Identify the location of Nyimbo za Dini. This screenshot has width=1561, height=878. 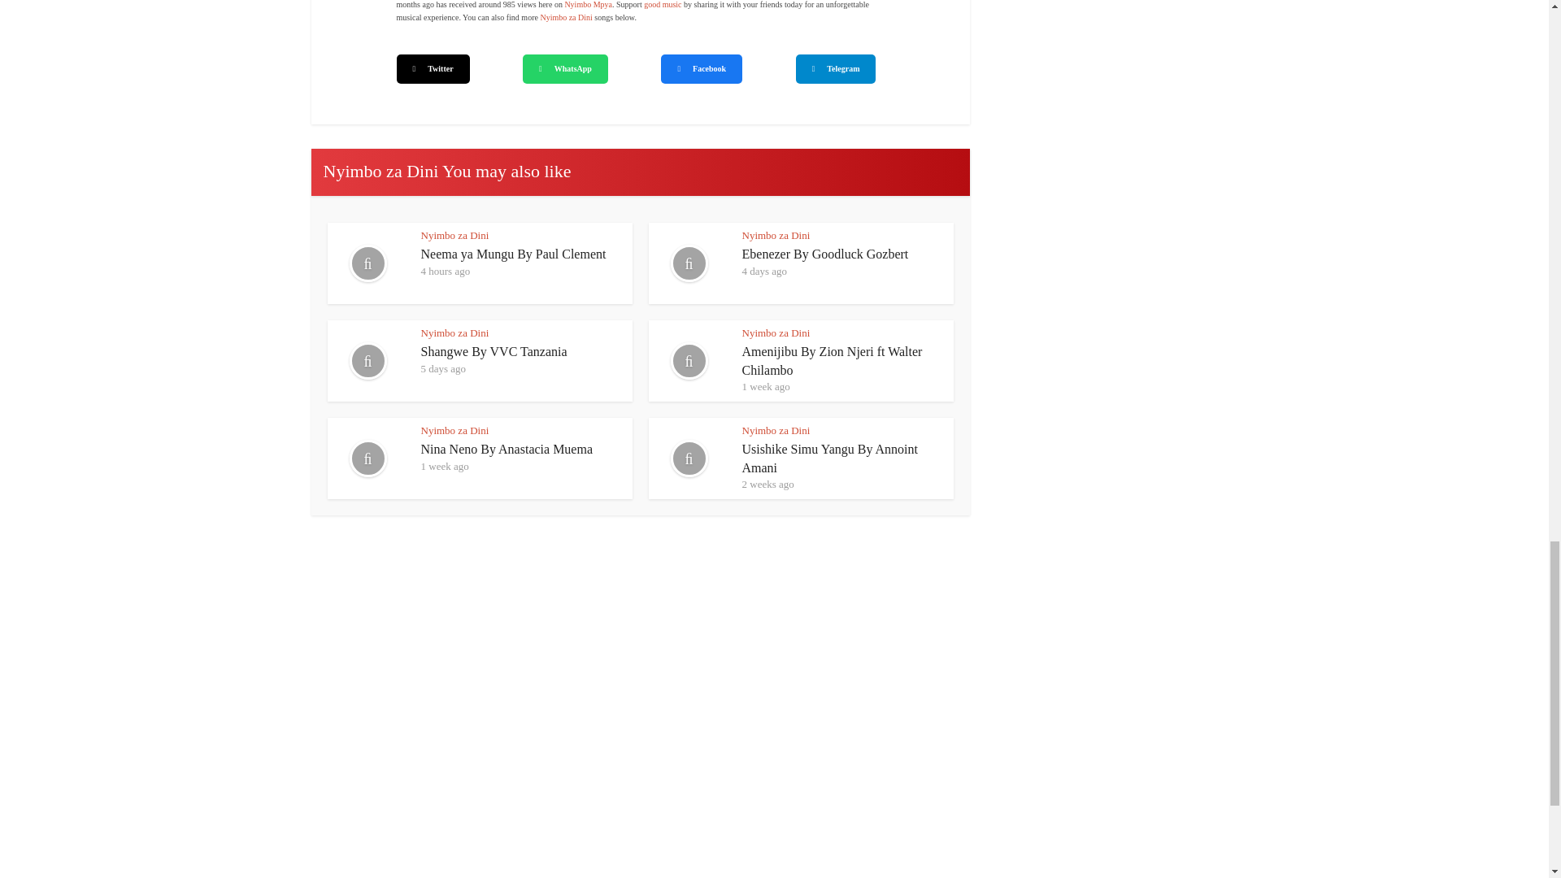
(455, 235).